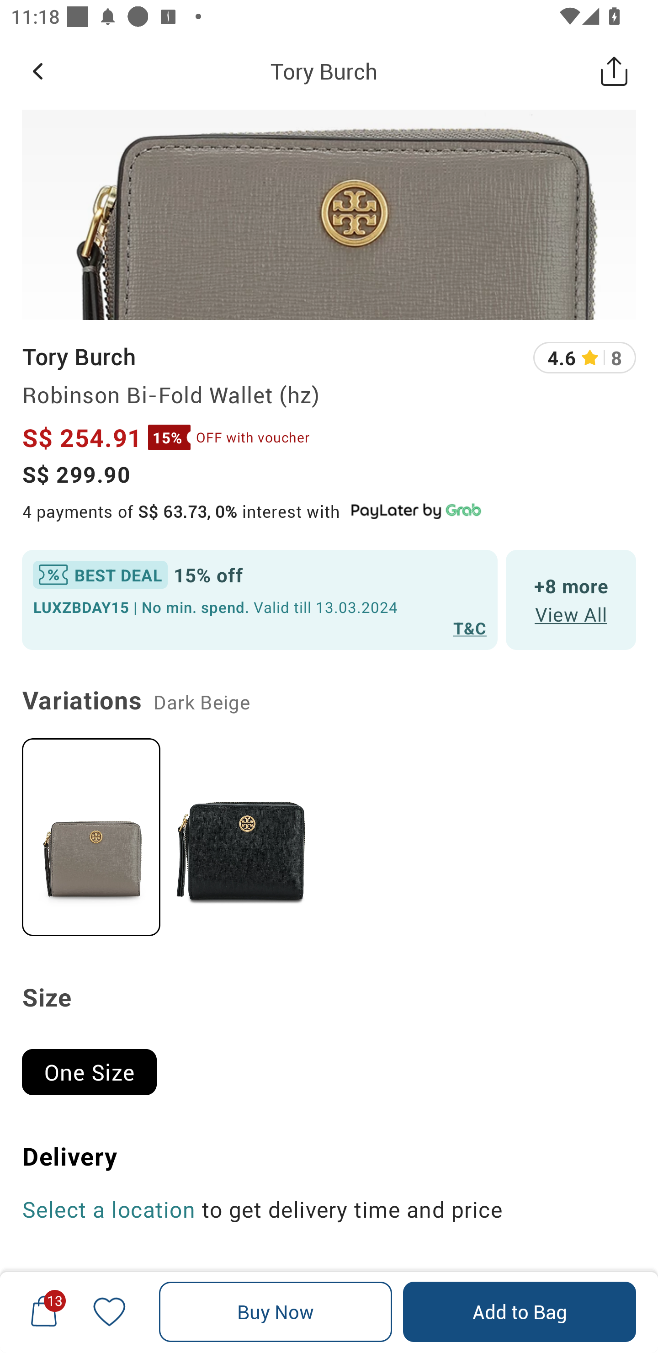  What do you see at coordinates (96, 1065) in the screenshot?
I see `One Size` at bounding box center [96, 1065].